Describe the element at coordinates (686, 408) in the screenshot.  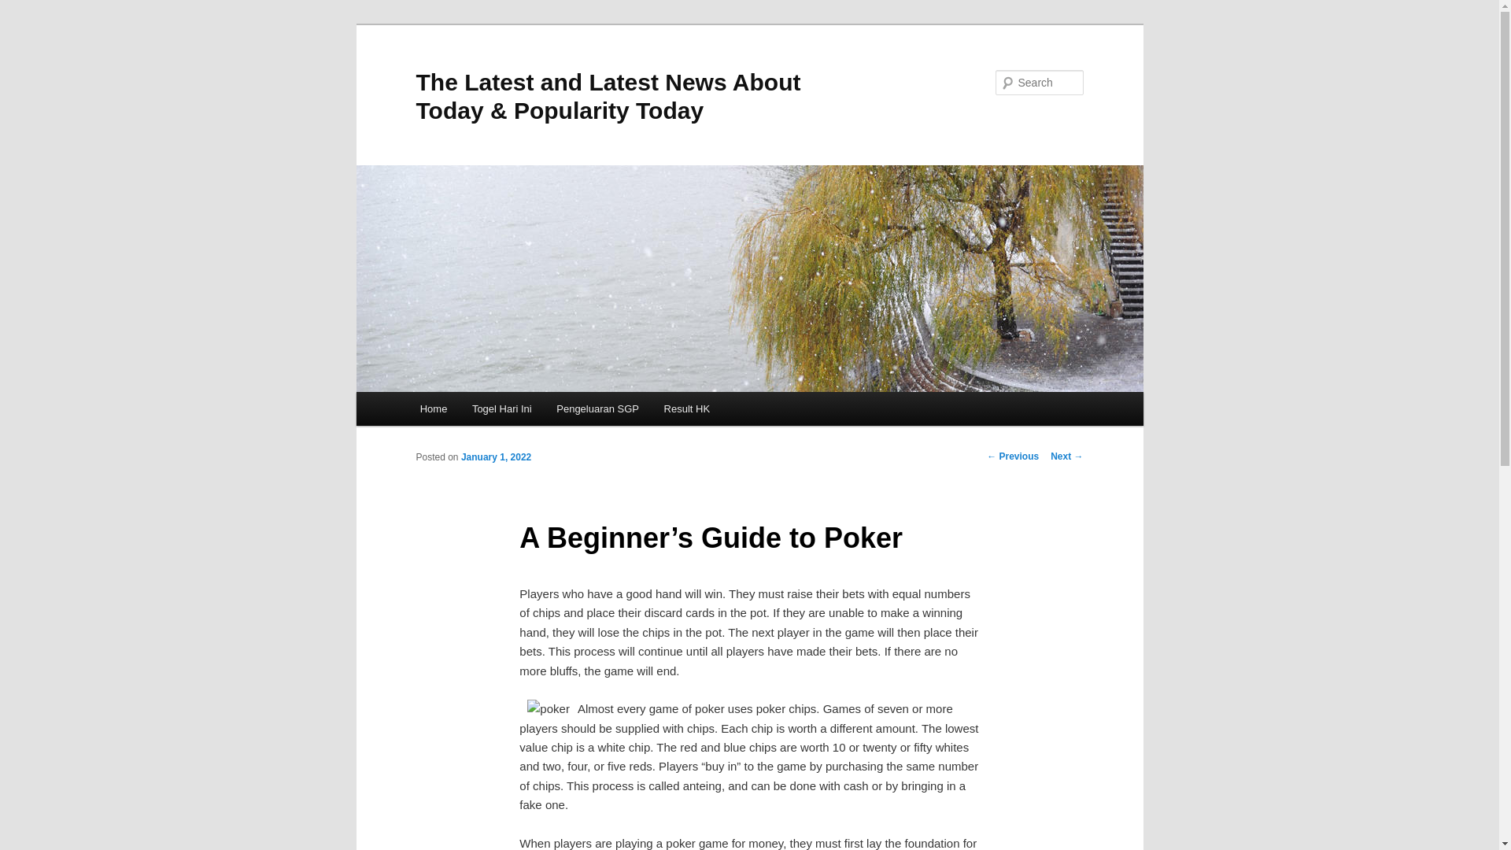
I see `Result HK` at that location.